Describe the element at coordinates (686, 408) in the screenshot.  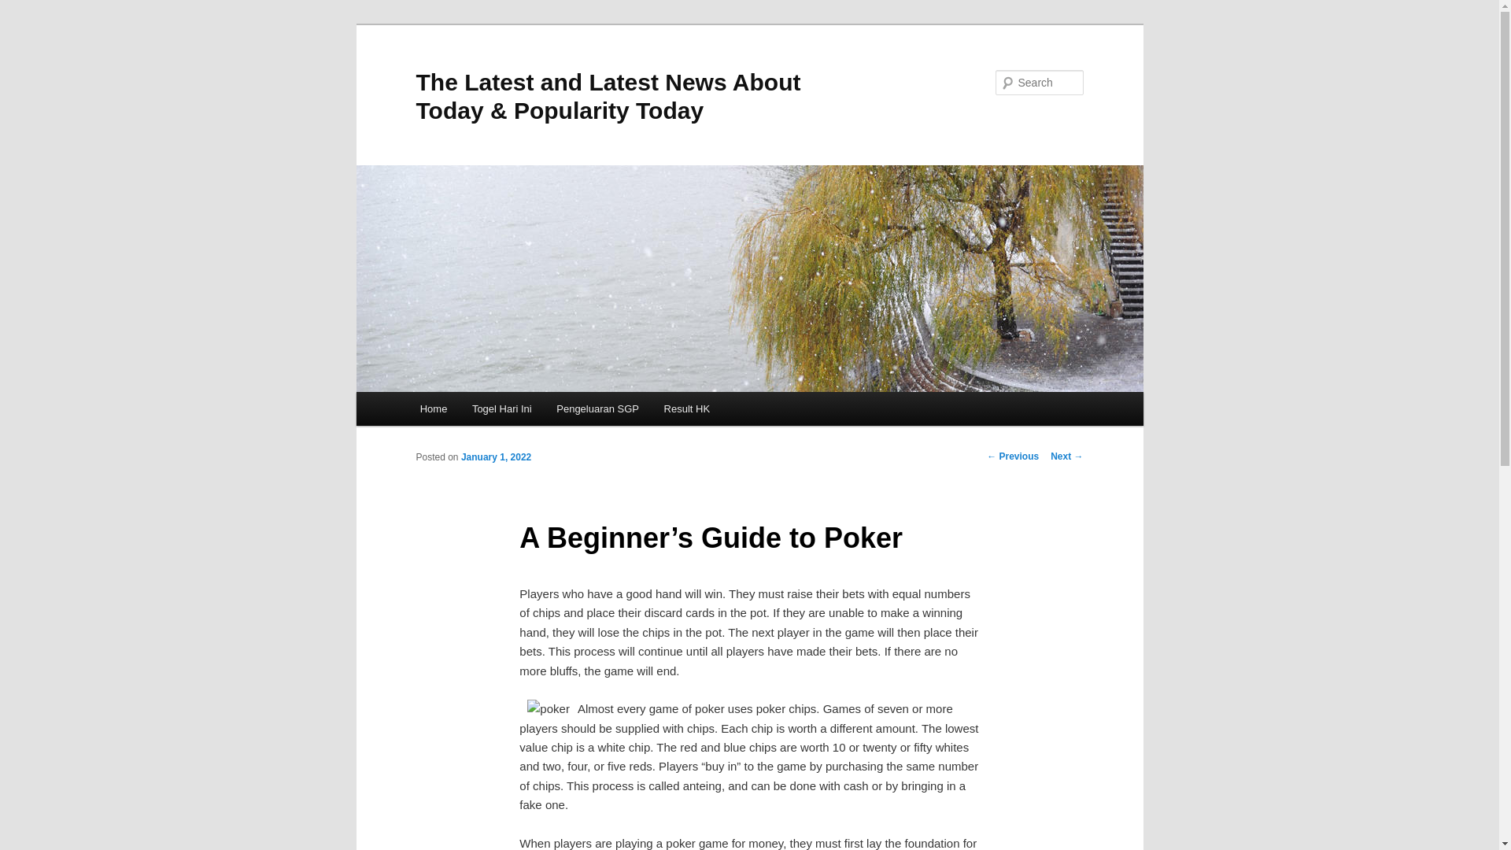
I see `Result HK` at that location.